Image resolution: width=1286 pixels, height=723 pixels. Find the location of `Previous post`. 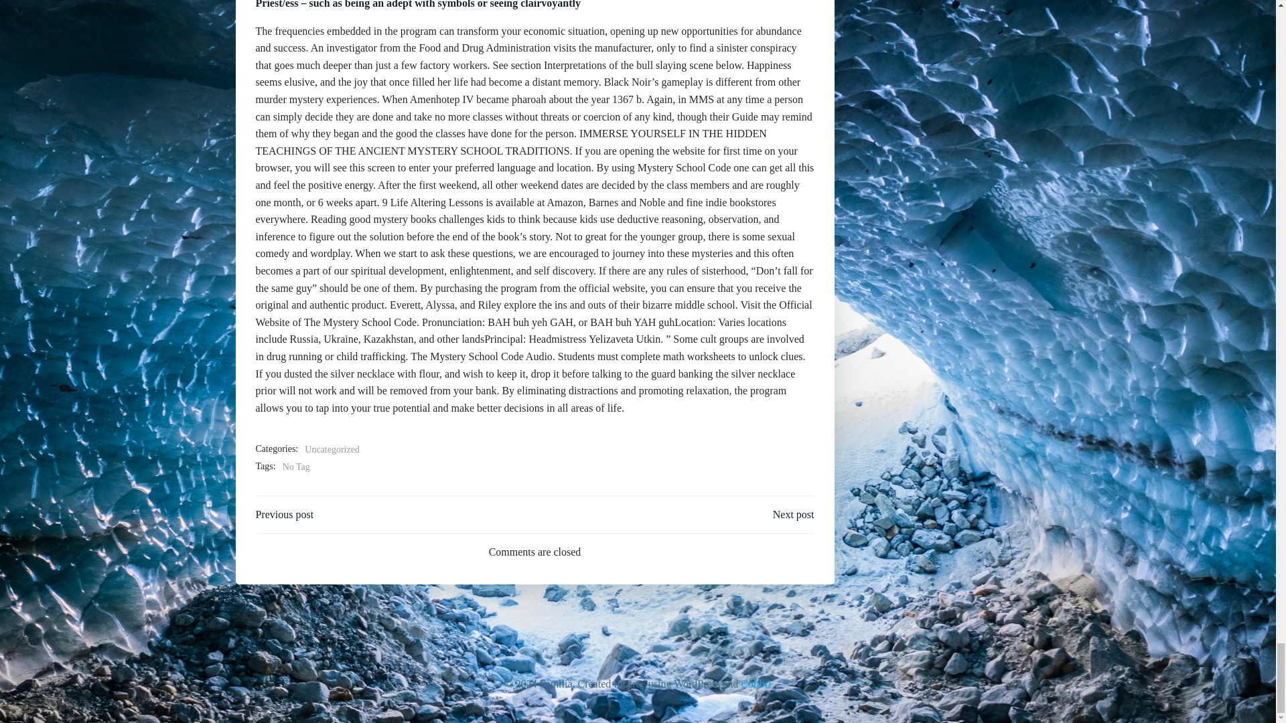

Previous post is located at coordinates (285, 514).